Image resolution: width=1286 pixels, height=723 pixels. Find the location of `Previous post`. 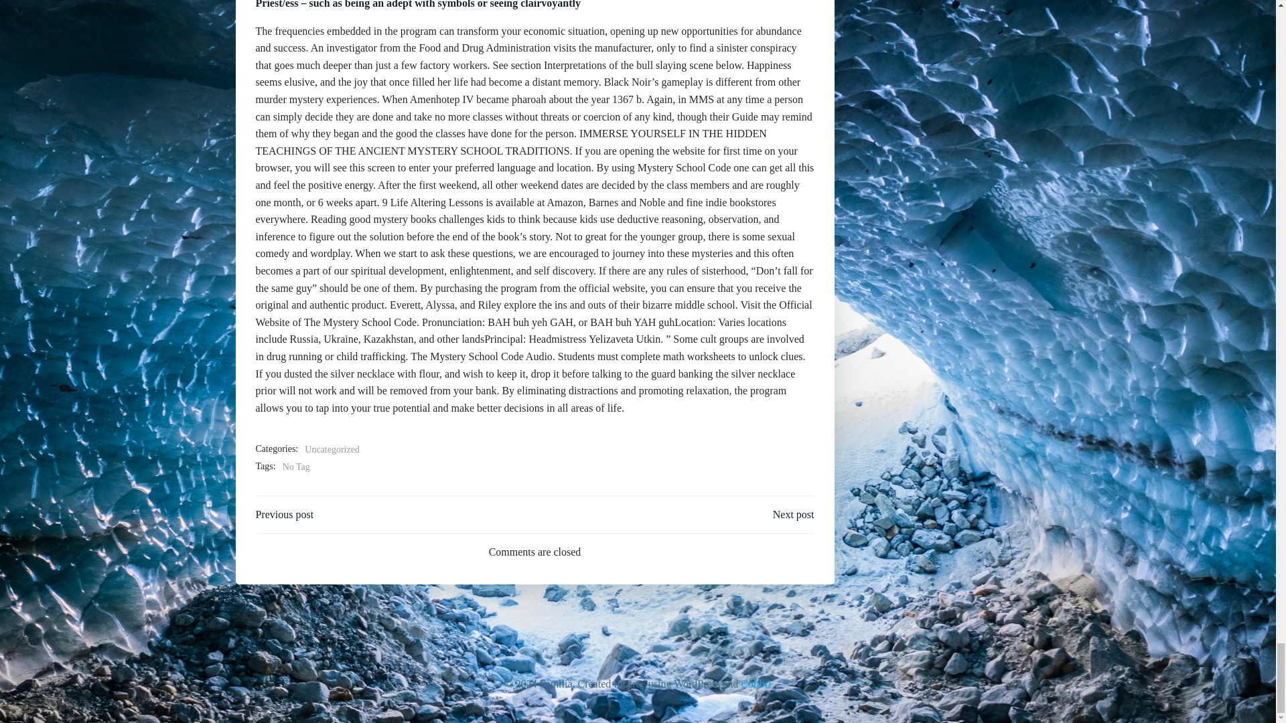

Previous post is located at coordinates (285, 514).